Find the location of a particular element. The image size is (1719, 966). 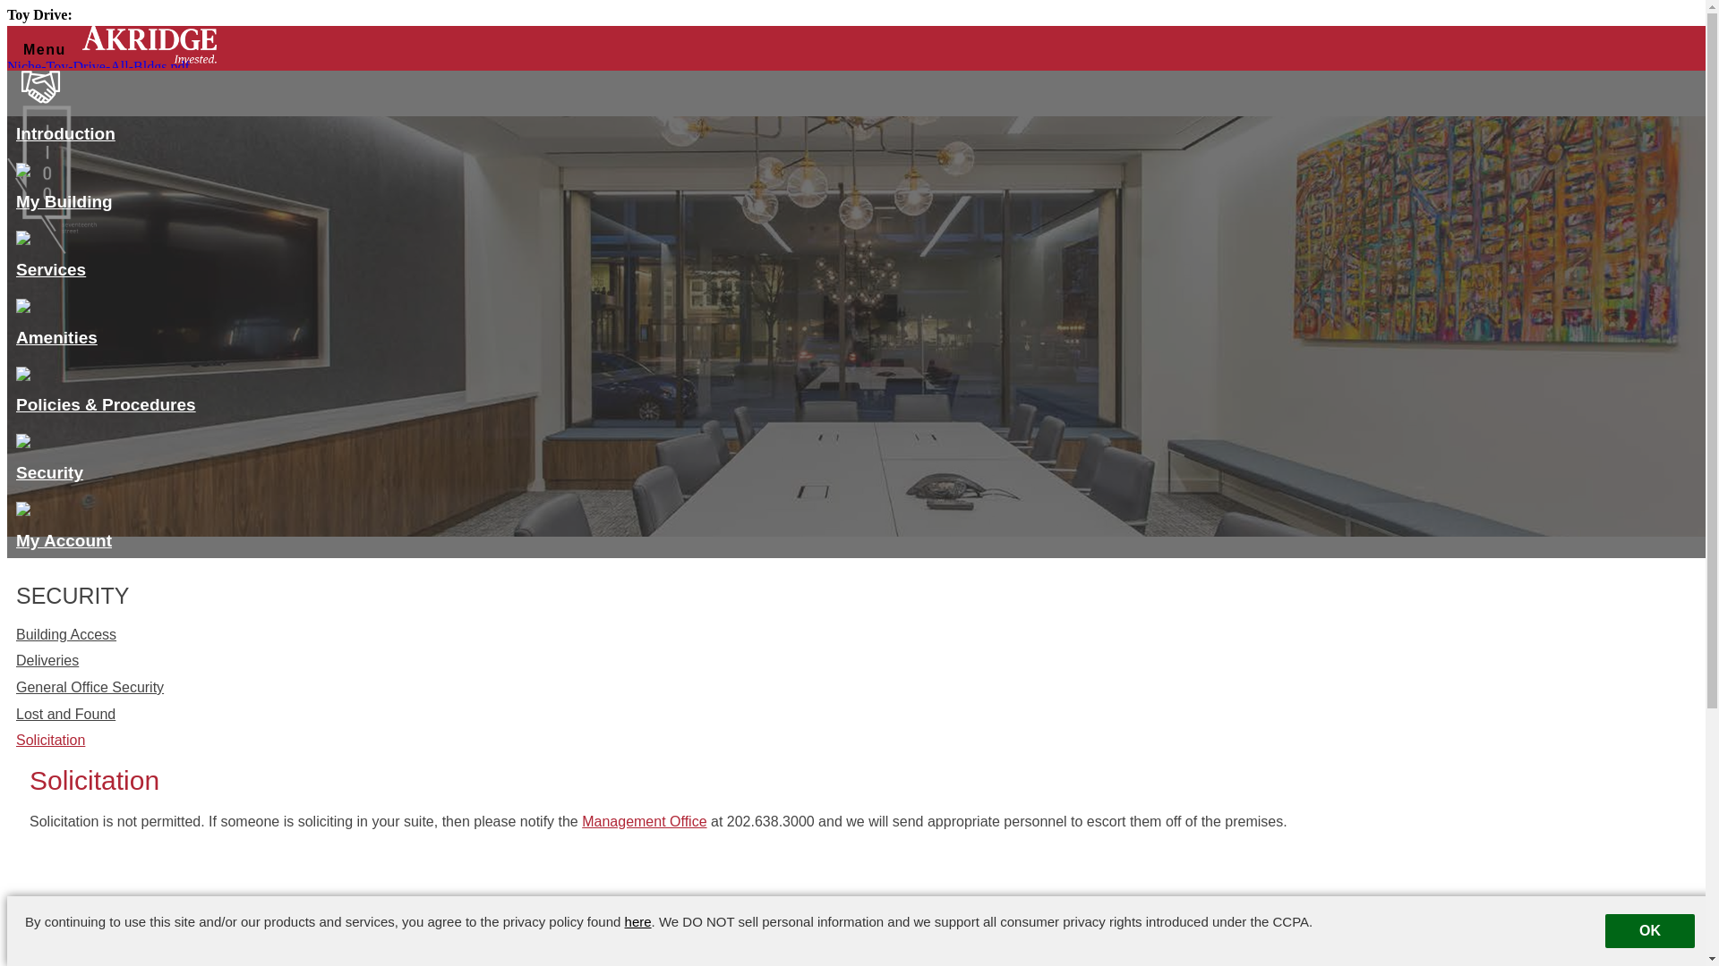

Solicitation is located at coordinates (859, 741).